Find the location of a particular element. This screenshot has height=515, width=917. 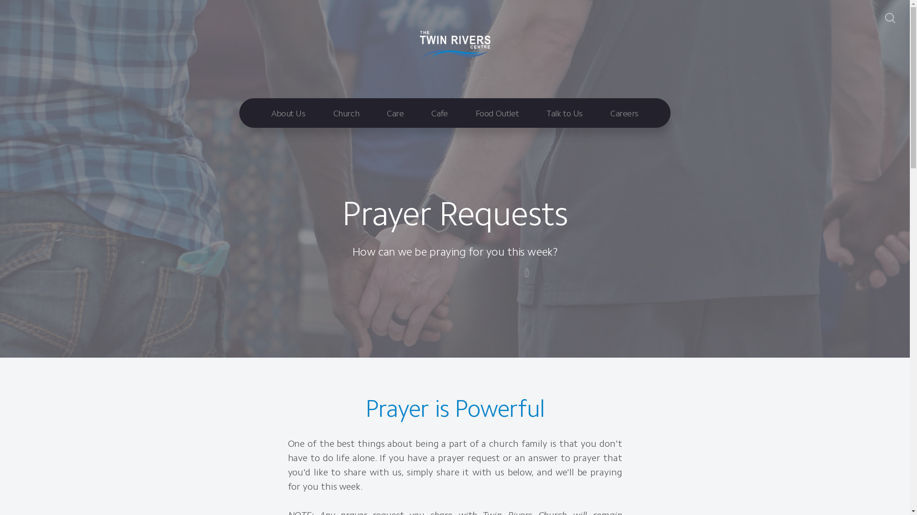

Careers is located at coordinates (625, 113).